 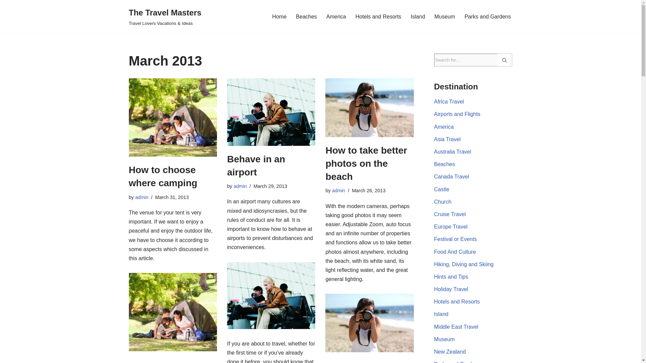 I want to click on How to take better photos on the beach, so click(x=369, y=108).